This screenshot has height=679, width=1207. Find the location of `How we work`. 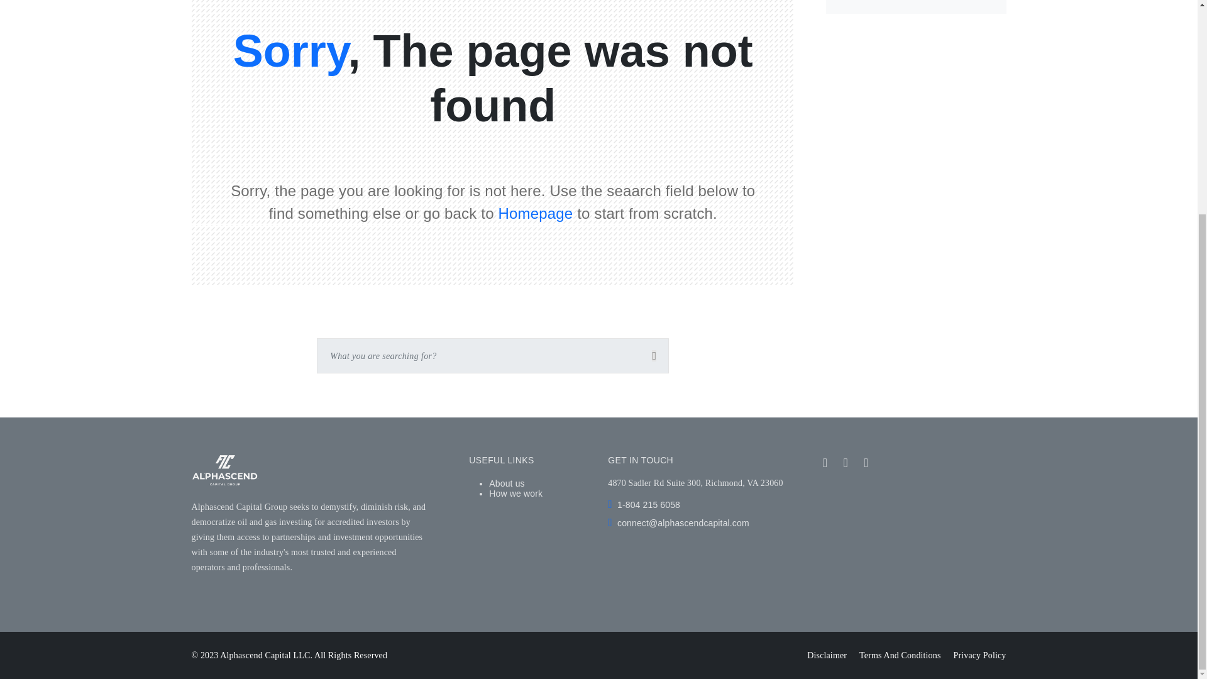

How we work is located at coordinates (515, 493).